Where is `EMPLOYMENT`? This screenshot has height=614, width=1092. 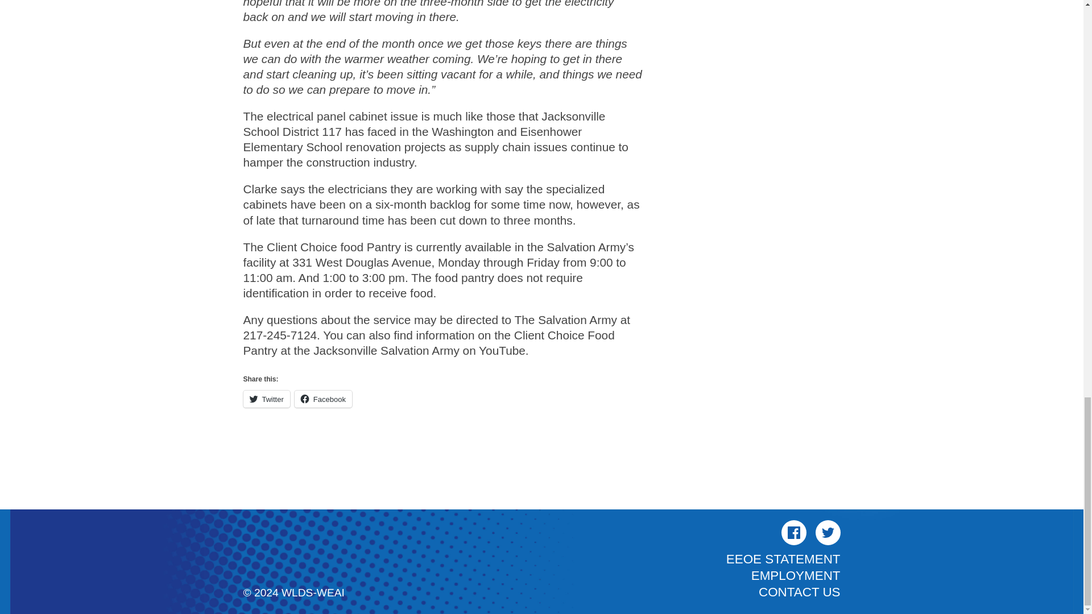
EMPLOYMENT is located at coordinates (796, 575).